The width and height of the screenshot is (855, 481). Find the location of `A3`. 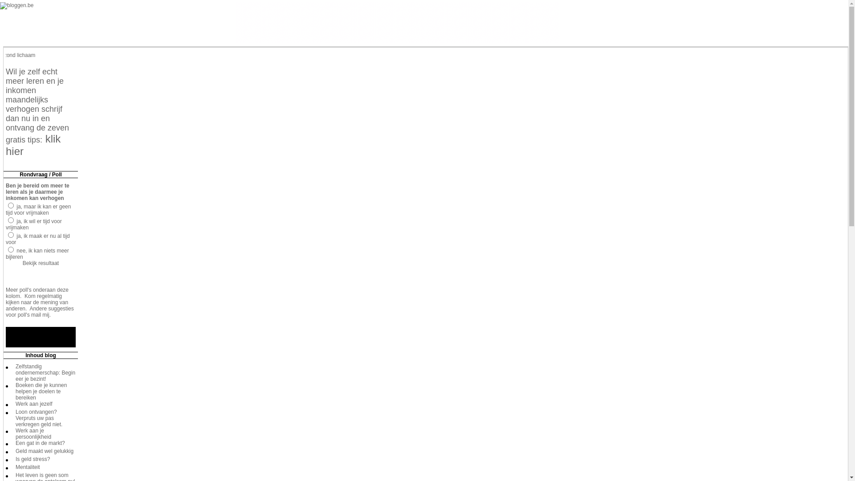

A3 is located at coordinates (11, 235).